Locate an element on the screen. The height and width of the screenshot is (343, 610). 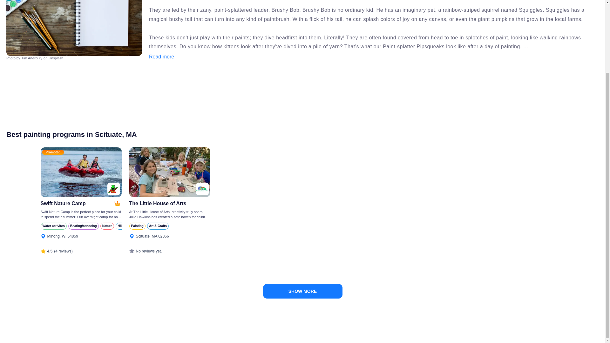
Swift Nature Camp is located at coordinates (77, 203).